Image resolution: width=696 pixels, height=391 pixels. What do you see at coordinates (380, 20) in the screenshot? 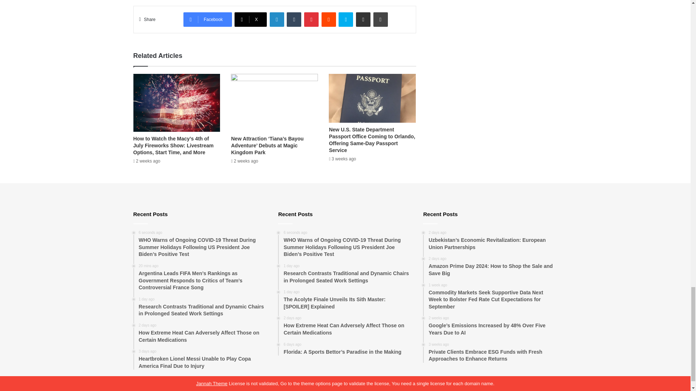
I see `Print` at bounding box center [380, 20].